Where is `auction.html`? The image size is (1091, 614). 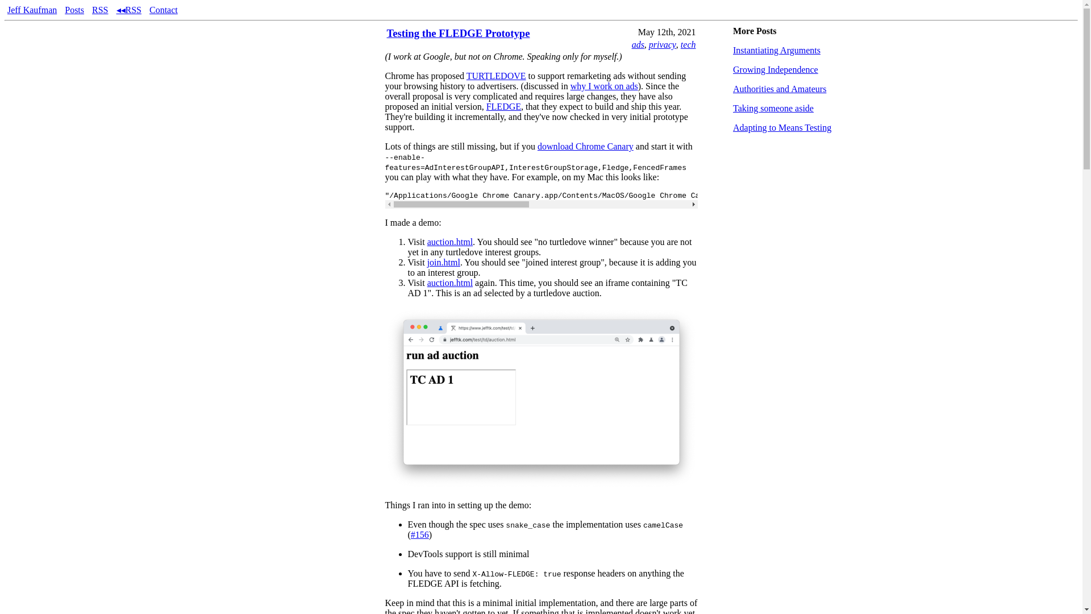
auction.html is located at coordinates (450, 242).